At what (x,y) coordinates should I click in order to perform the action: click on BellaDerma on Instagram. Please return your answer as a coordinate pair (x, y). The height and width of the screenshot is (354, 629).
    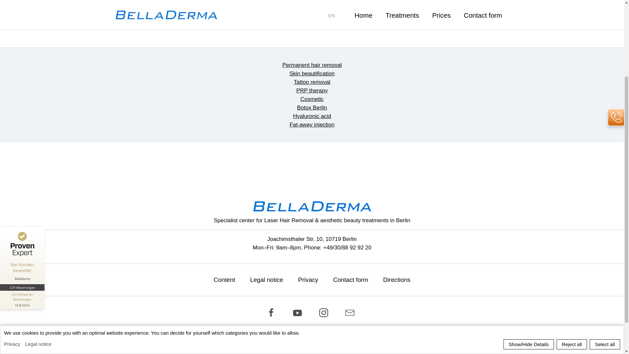
    Looking at the image, I should click on (325, 312).